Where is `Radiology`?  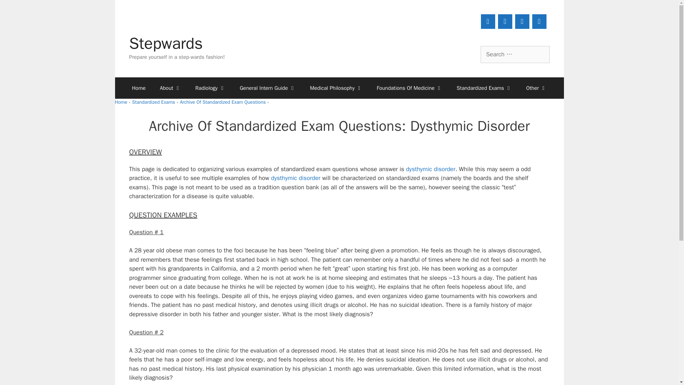
Radiology is located at coordinates (210, 88).